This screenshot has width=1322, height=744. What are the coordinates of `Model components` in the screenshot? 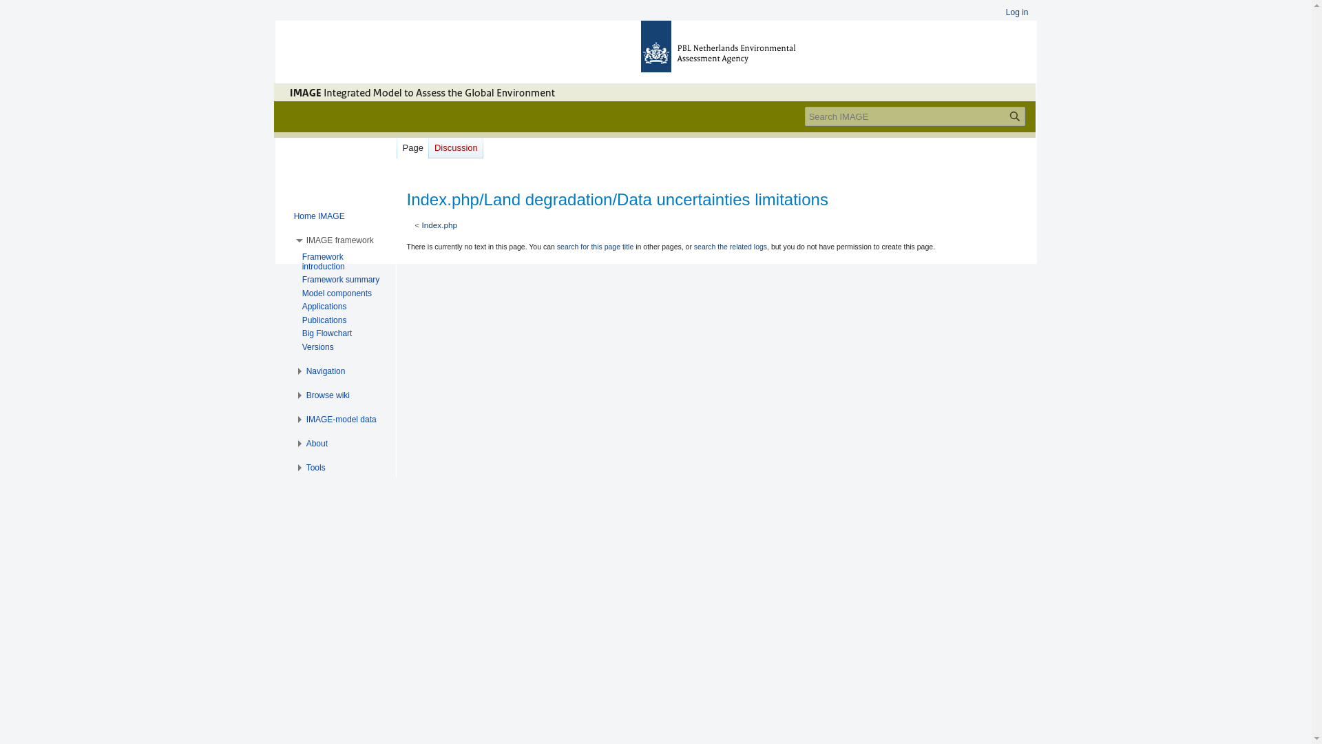 It's located at (337, 293).